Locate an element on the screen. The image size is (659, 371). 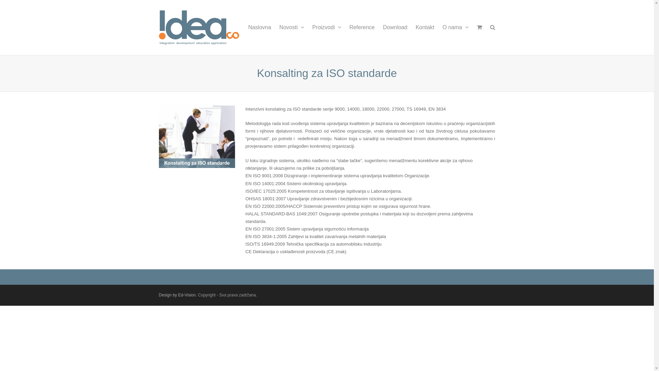
Proizvodi is located at coordinates (327, 27).